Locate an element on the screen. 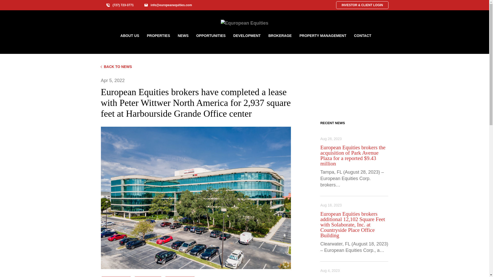 The height and width of the screenshot is (277, 493). BROKERAGE is located at coordinates (280, 35).